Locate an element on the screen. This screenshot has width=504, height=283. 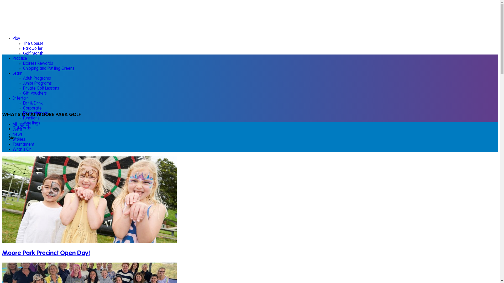
Stories is located at coordinates (19, 140).